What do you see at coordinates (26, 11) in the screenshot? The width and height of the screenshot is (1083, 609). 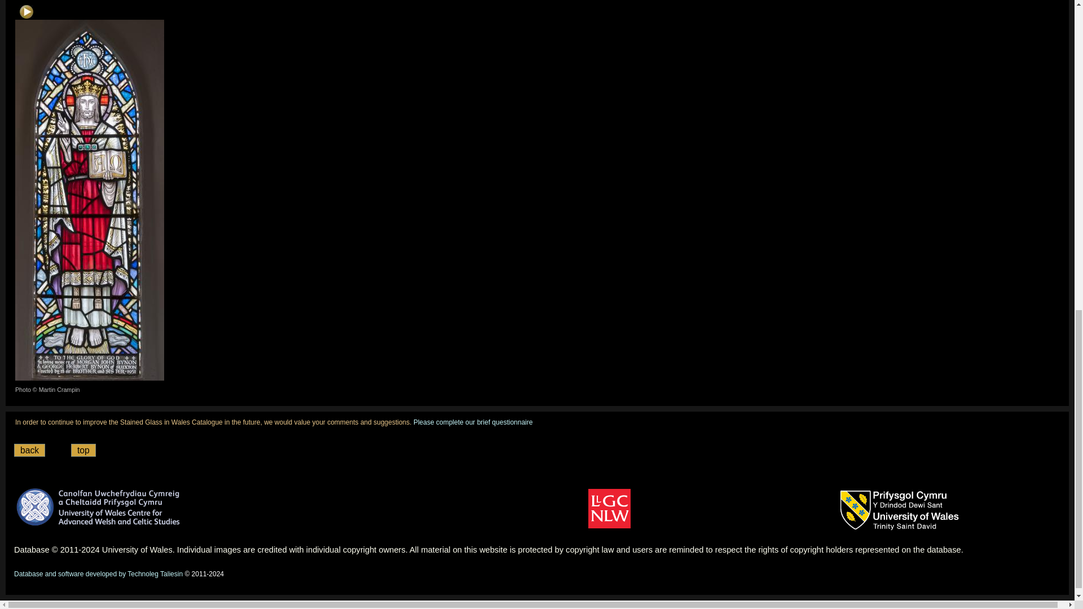 I see `next image` at bounding box center [26, 11].